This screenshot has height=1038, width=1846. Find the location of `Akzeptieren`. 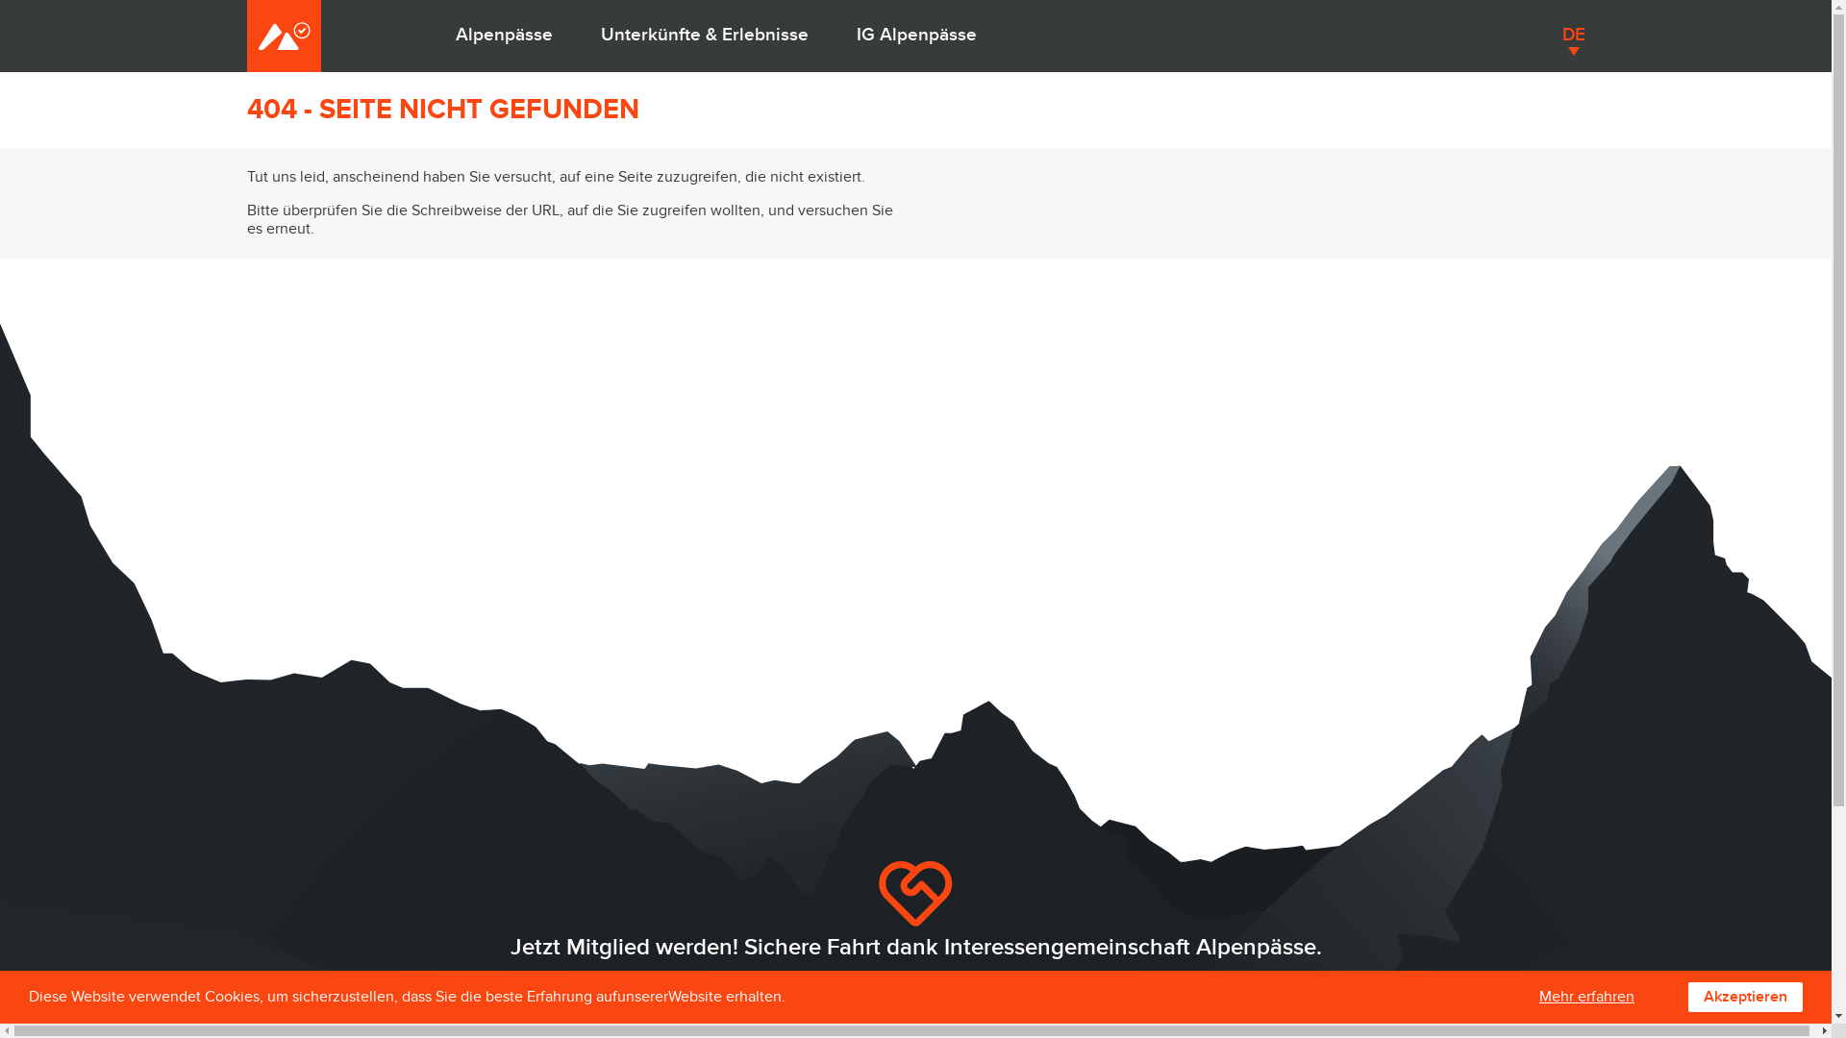

Akzeptieren is located at coordinates (1746, 998).